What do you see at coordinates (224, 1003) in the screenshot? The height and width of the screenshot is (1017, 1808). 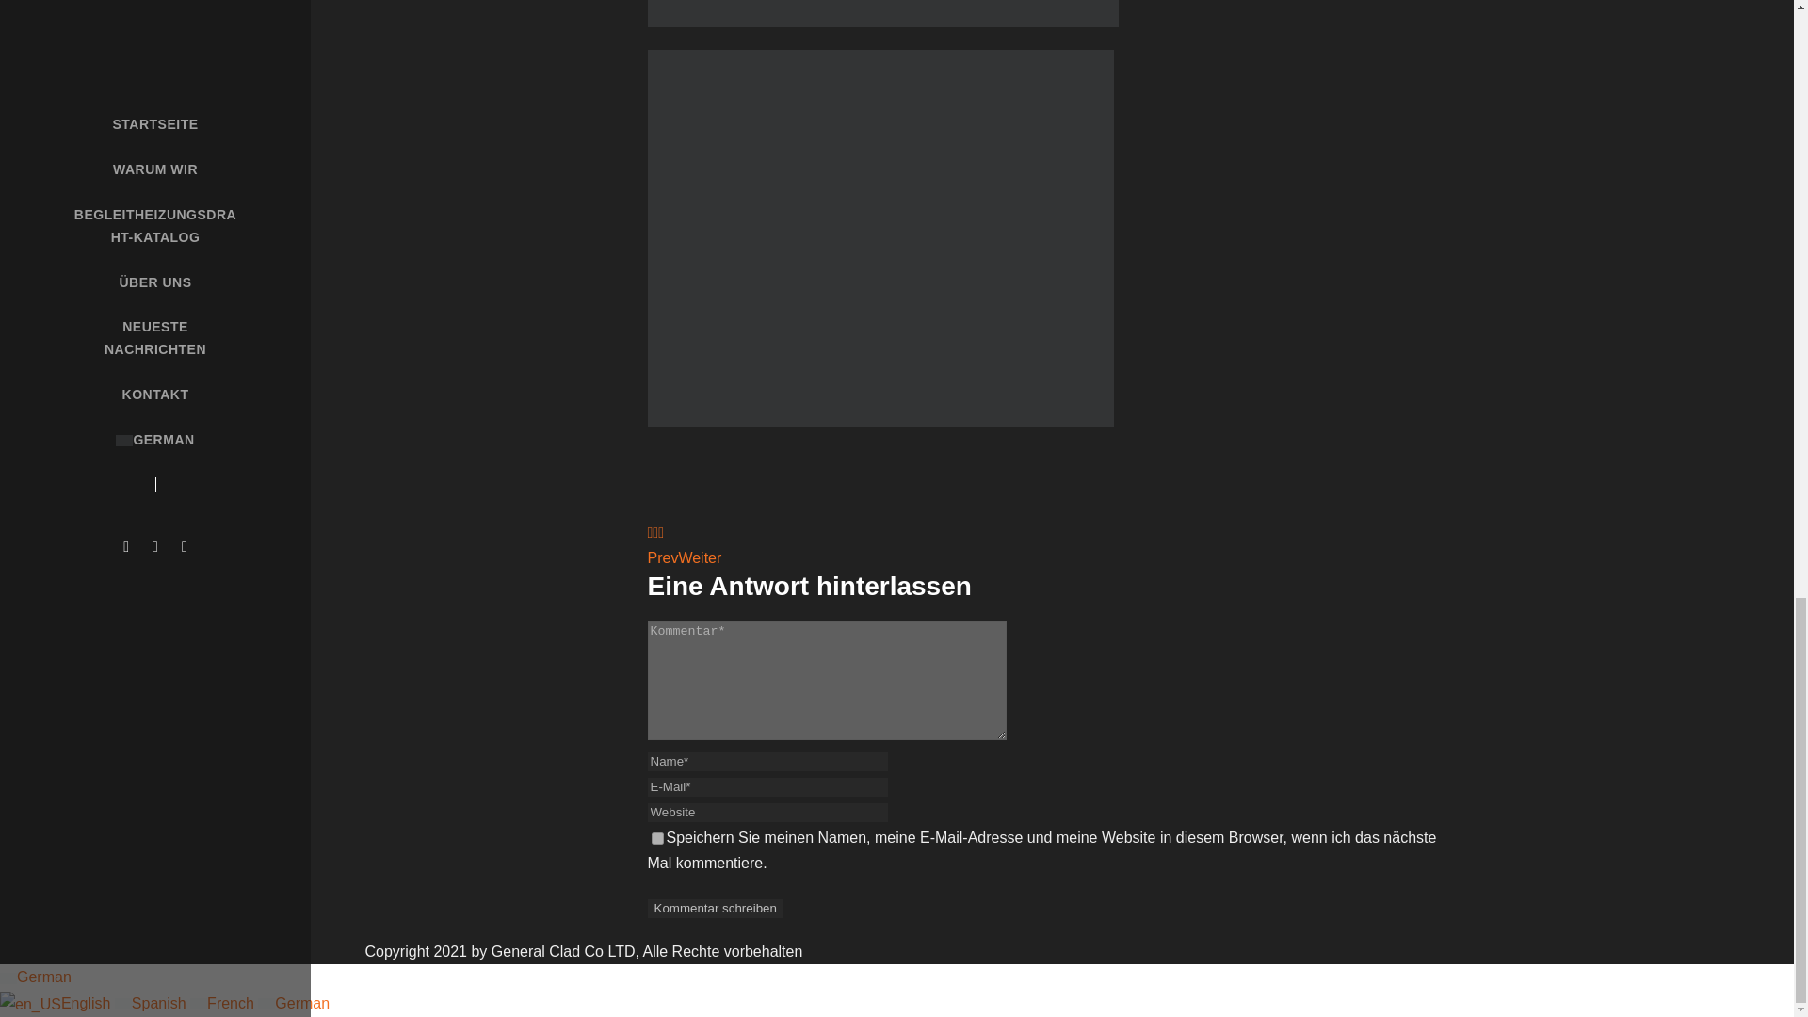 I see `French` at bounding box center [224, 1003].